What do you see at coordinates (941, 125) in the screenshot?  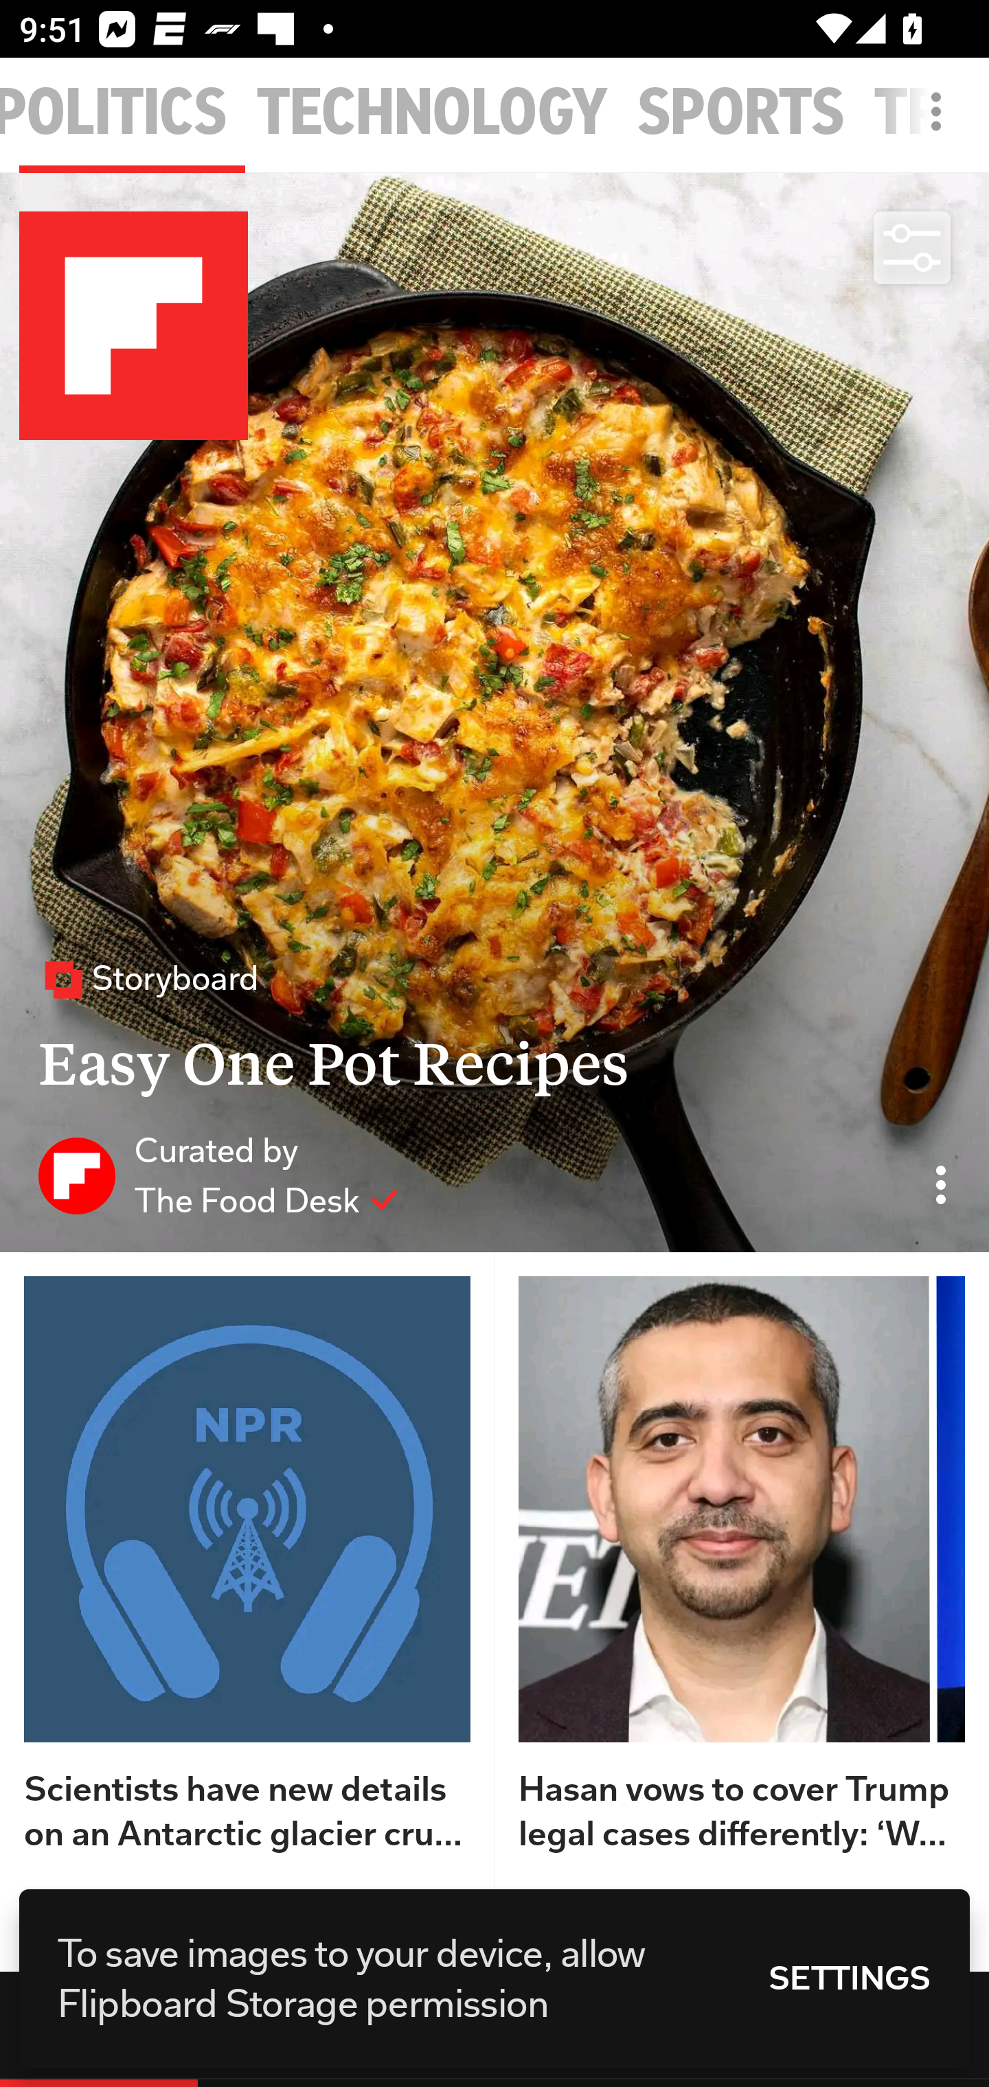 I see `More options` at bounding box center [941, 125].